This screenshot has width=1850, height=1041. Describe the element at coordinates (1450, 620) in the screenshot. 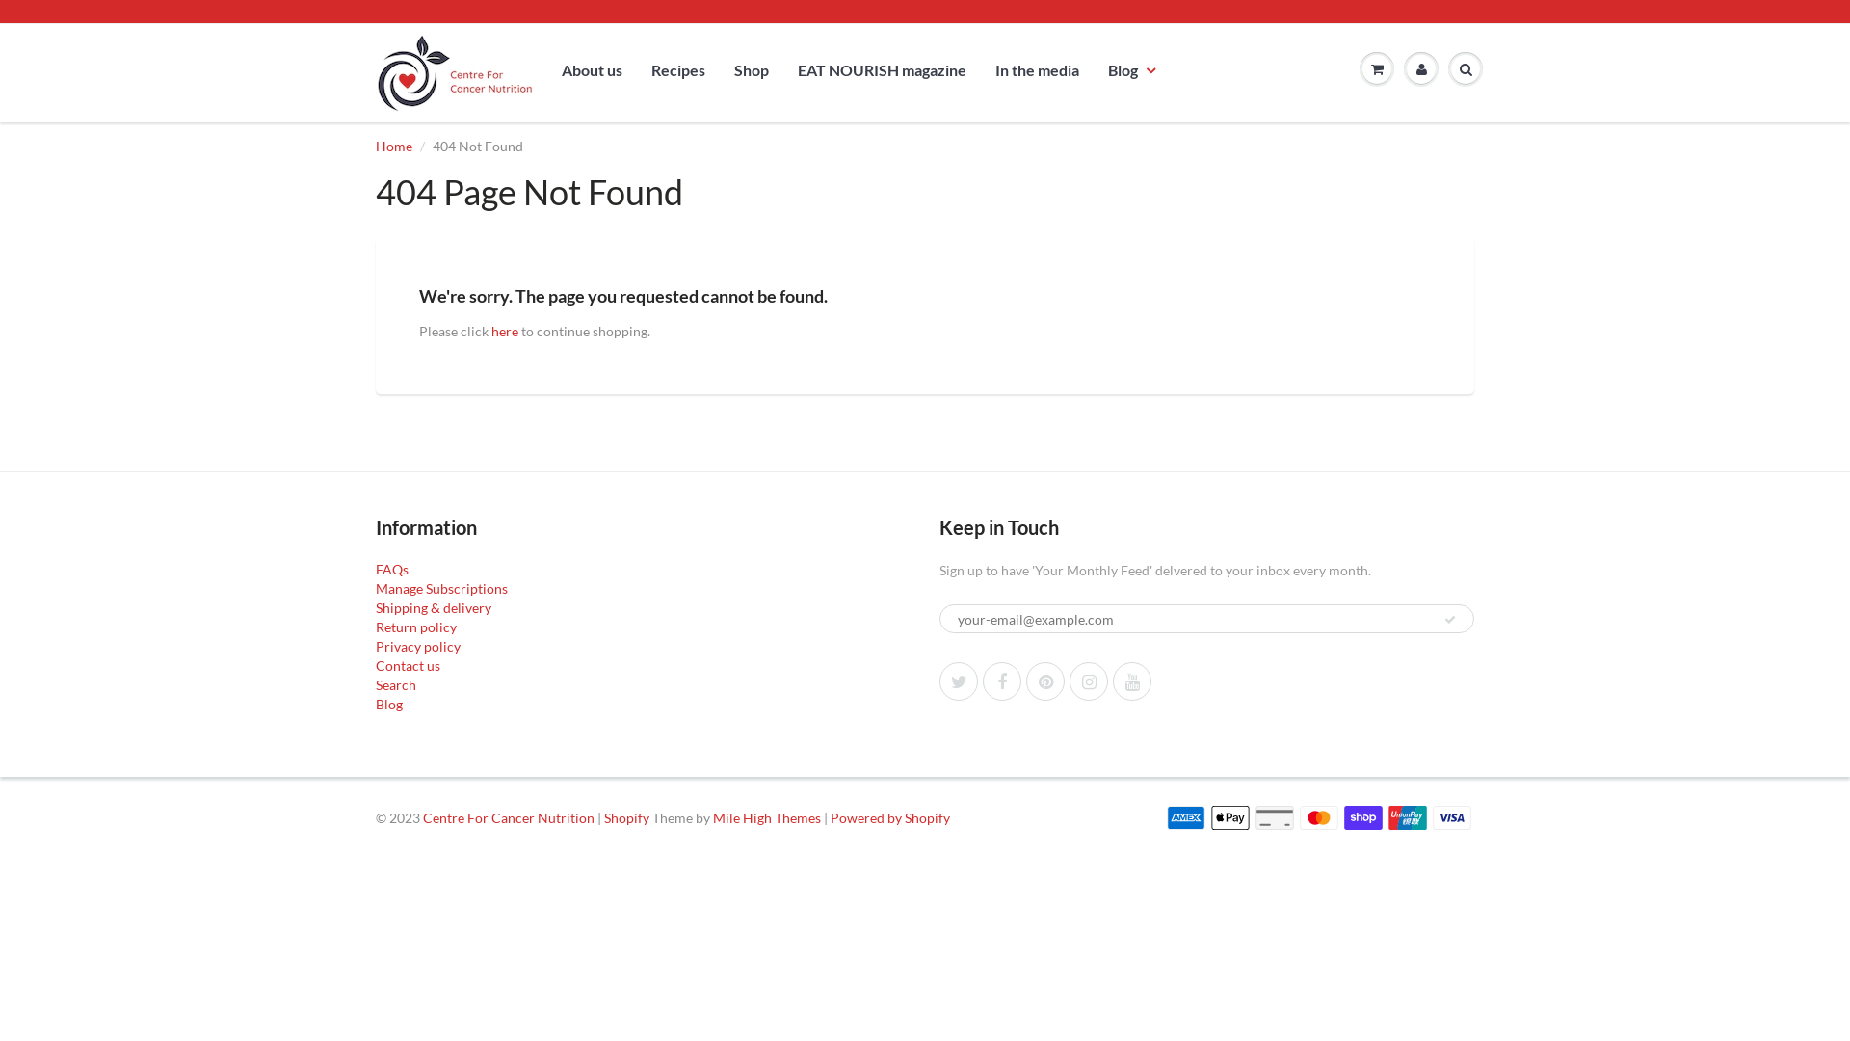

I see `Subscribe` at that location.